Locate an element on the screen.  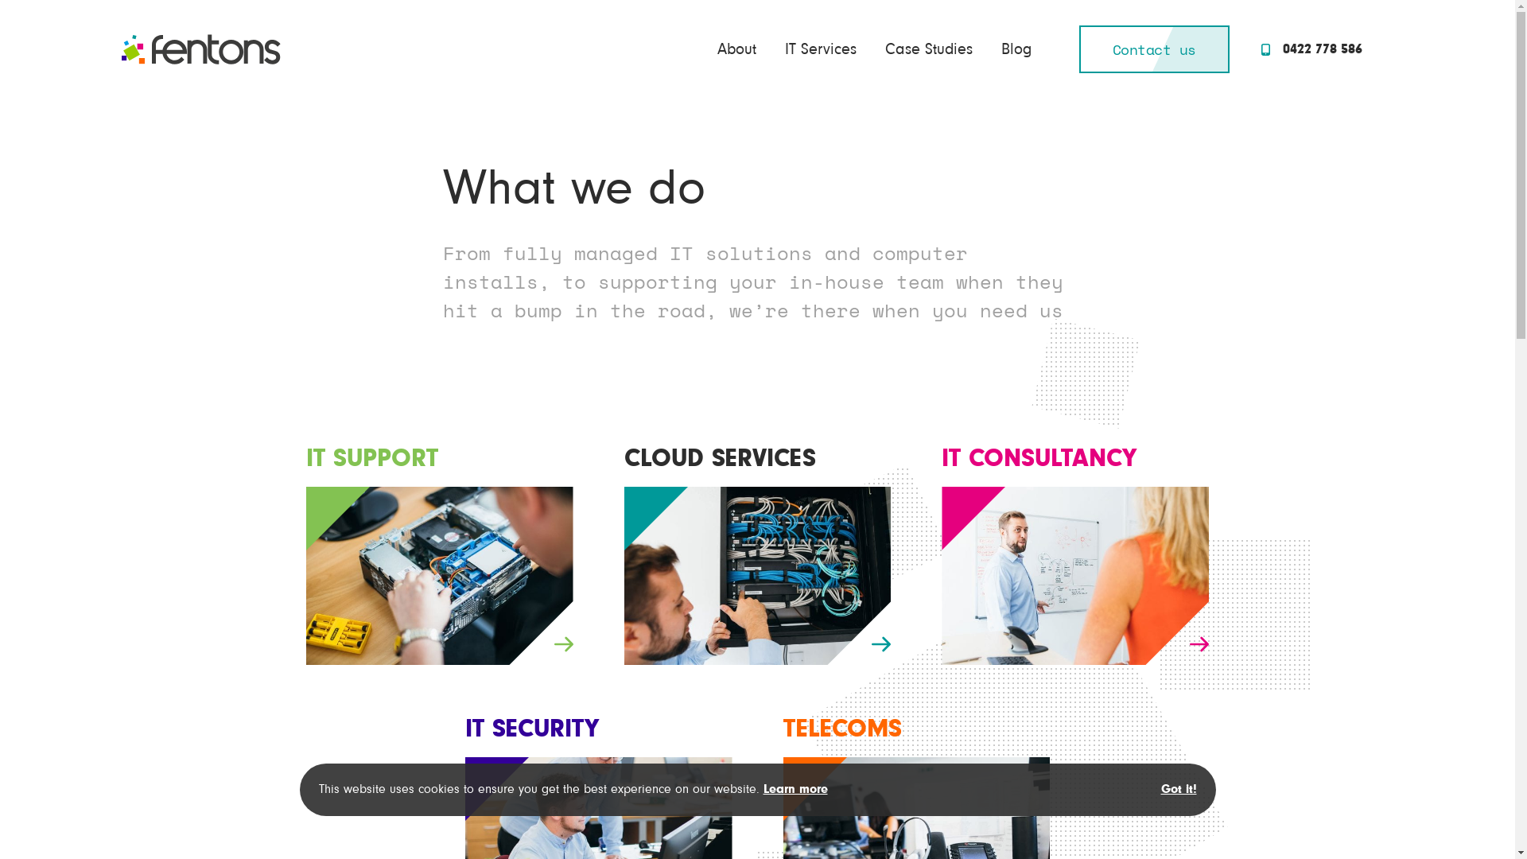
IT Services is located at coordinates (820, 49).